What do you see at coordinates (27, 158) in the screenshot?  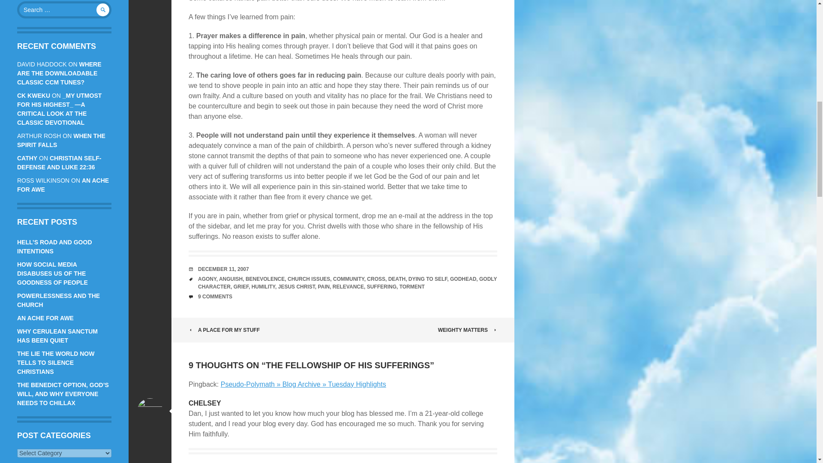 I see `CATHY` at bounding box center [27, 158].